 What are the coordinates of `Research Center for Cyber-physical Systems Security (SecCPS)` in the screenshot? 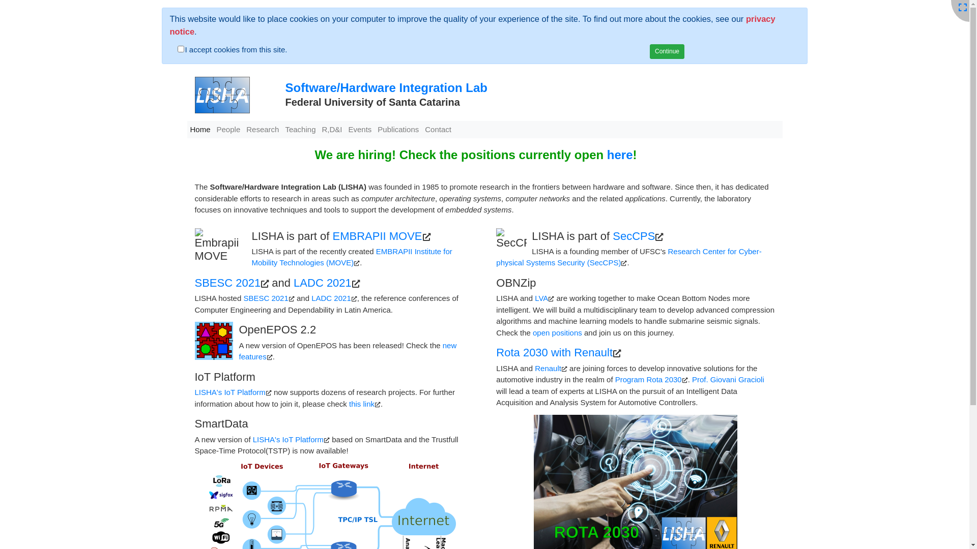 It's located at (629, 257).